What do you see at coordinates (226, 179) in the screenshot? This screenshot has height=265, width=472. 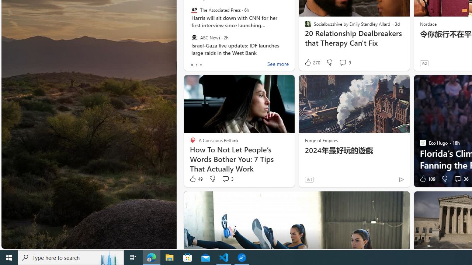 I see `View comments 3 Comment` at bounding box center [226, 179].